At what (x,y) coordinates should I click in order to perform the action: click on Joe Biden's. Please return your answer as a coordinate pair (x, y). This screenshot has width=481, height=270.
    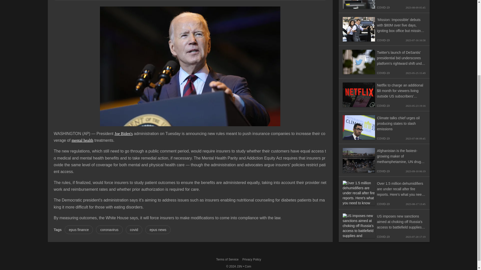
    Looking at the image, I should click on (123, 133).